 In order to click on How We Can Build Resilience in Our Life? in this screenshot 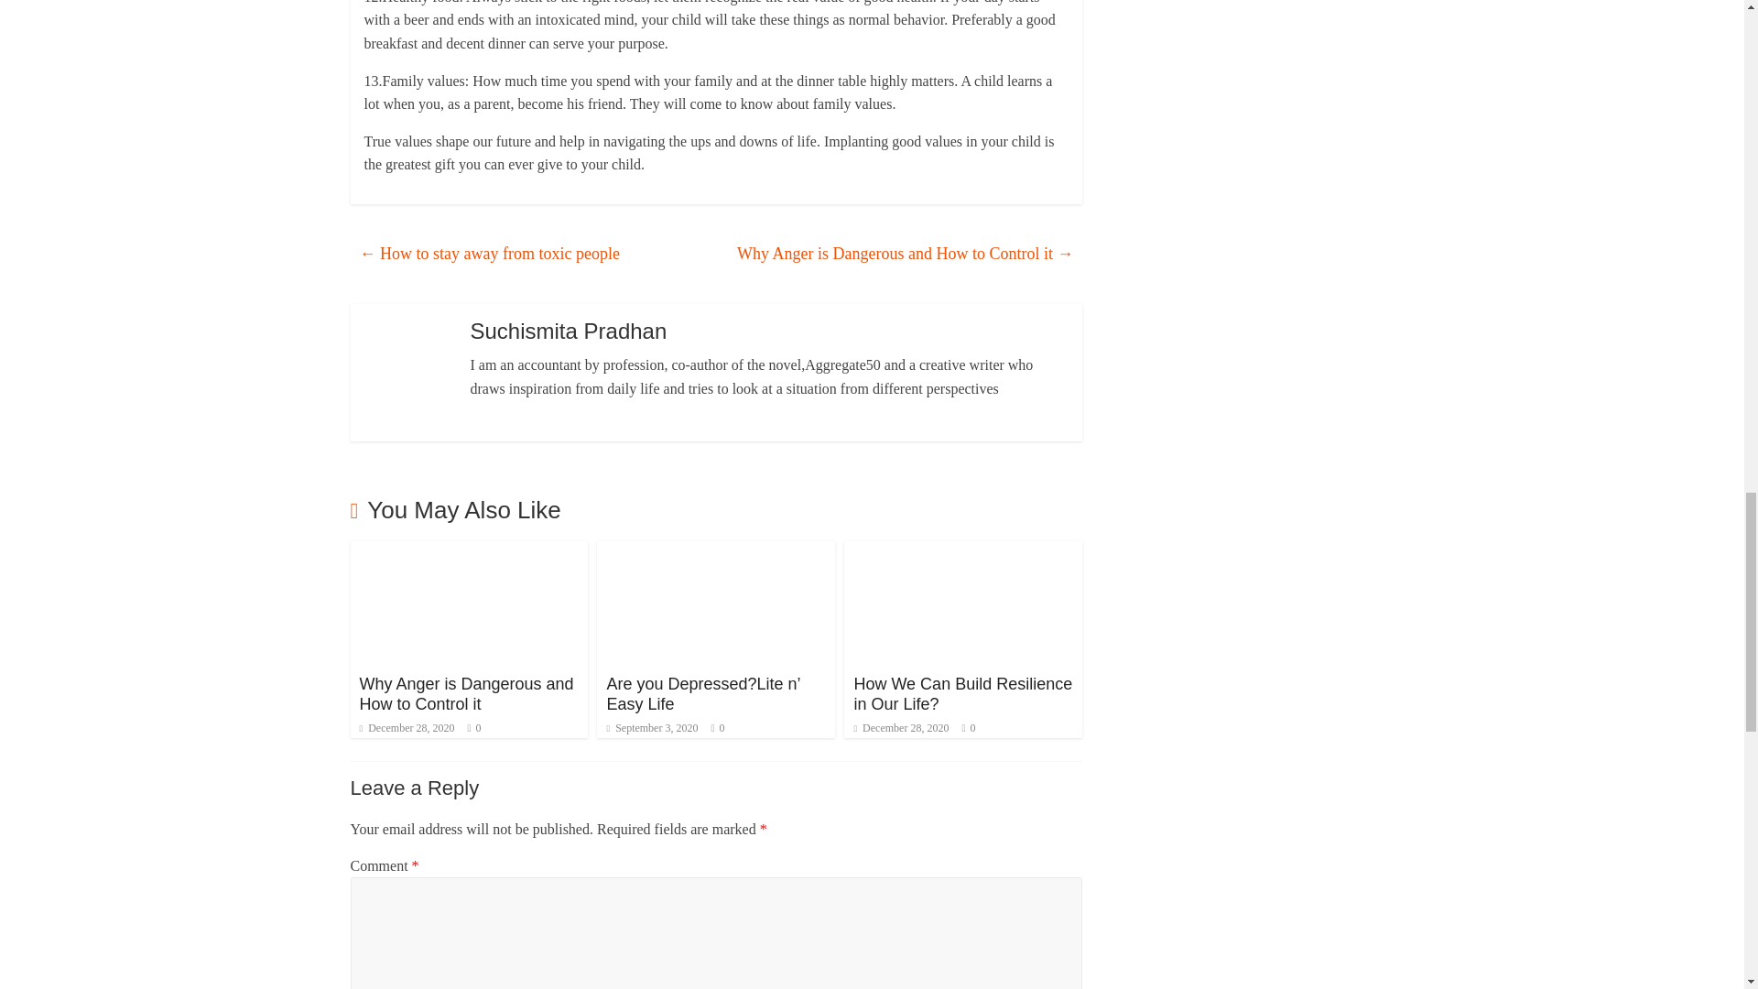, I will do `click(962, 693)`.